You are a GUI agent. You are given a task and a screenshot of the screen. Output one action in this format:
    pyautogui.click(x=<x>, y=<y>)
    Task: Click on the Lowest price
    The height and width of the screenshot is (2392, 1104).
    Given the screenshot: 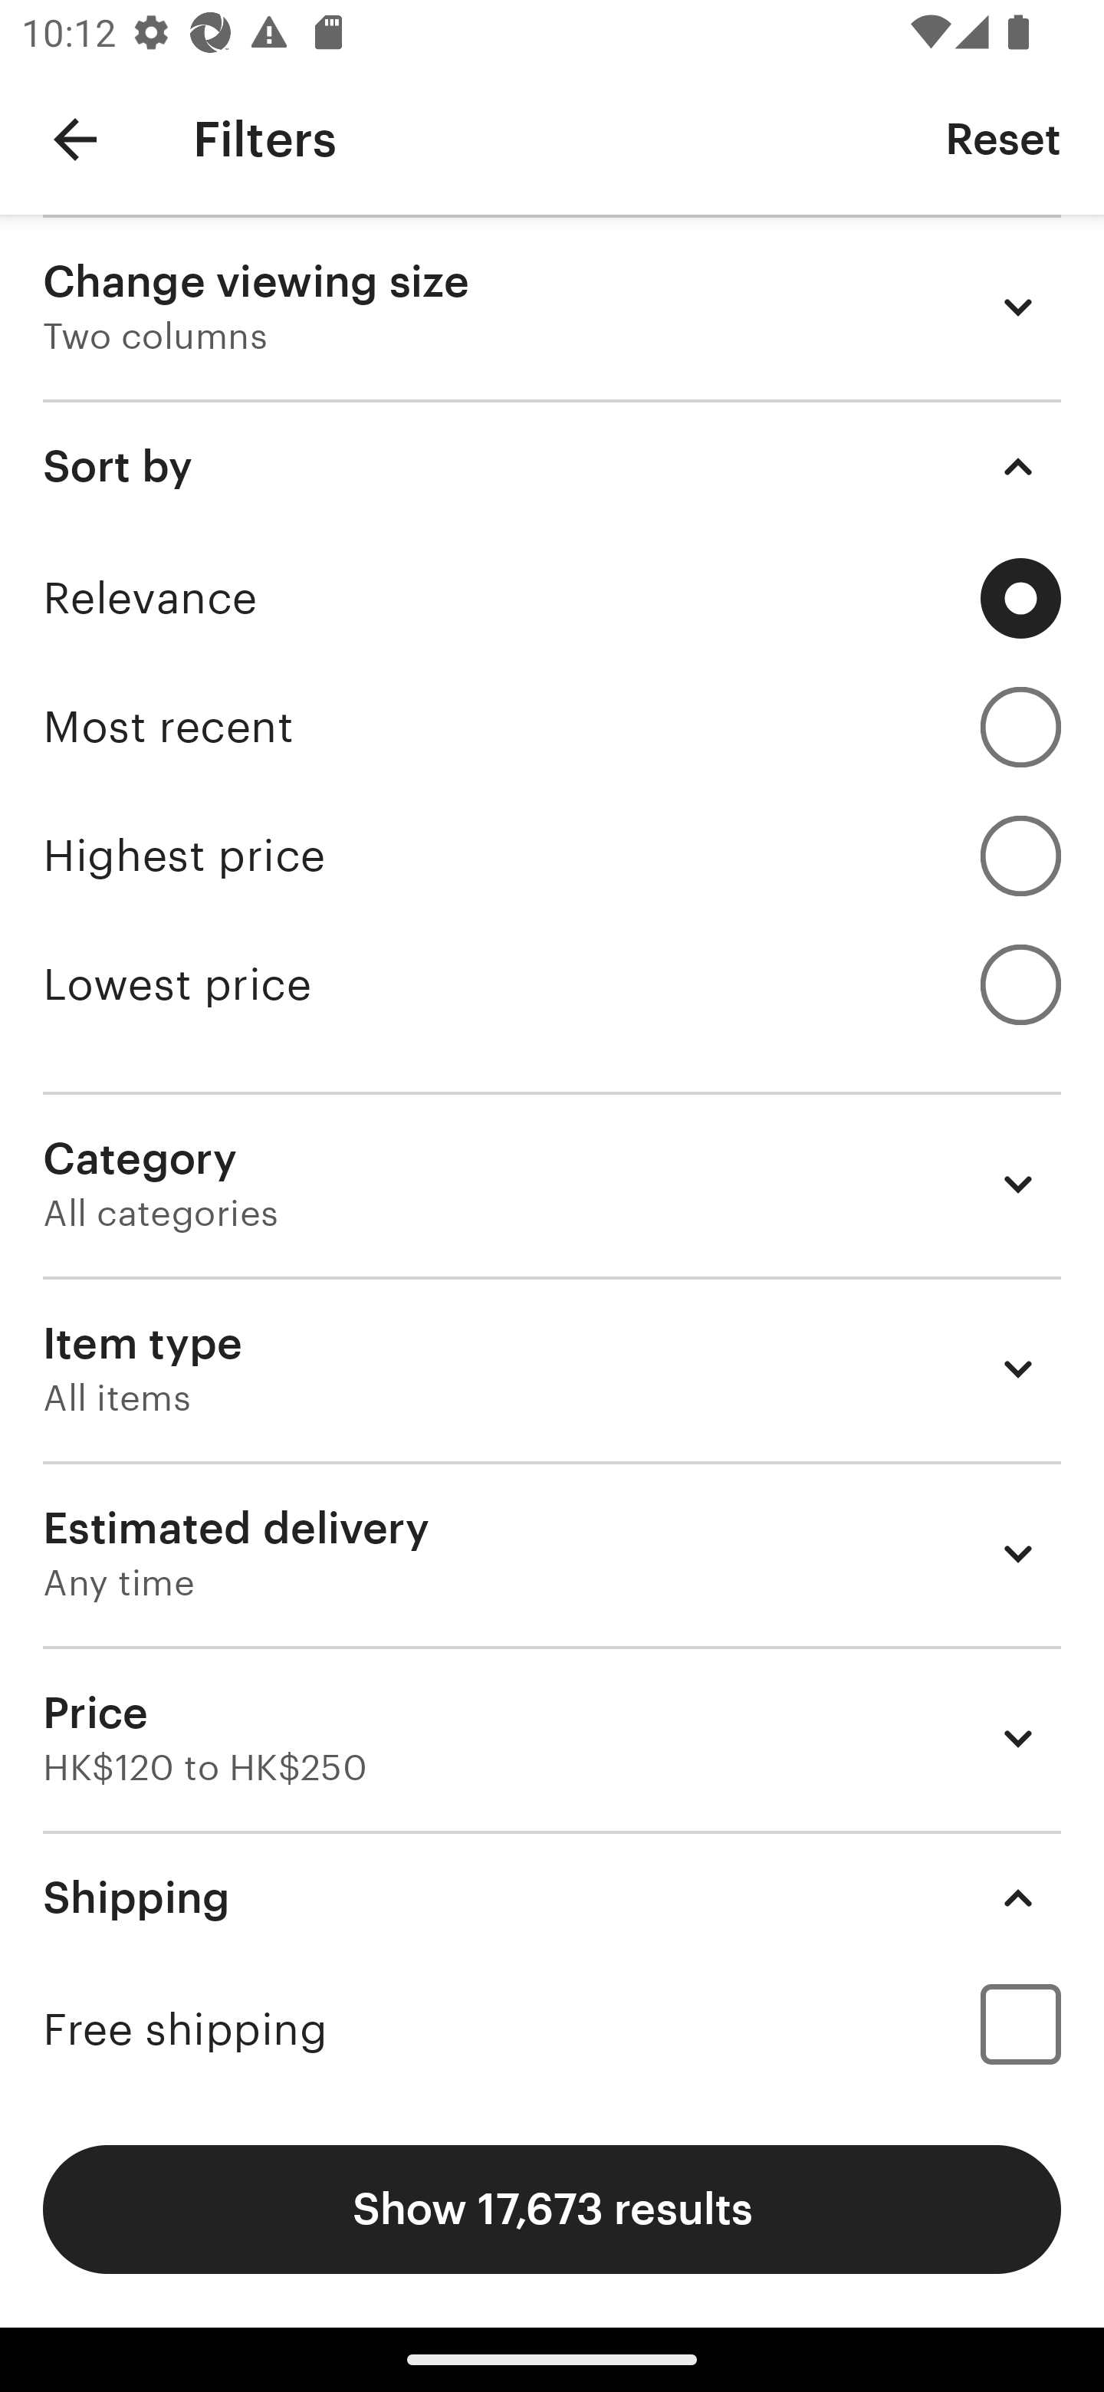 What is the action you would take?
    pyautogui.click(x=552, y=984)
    